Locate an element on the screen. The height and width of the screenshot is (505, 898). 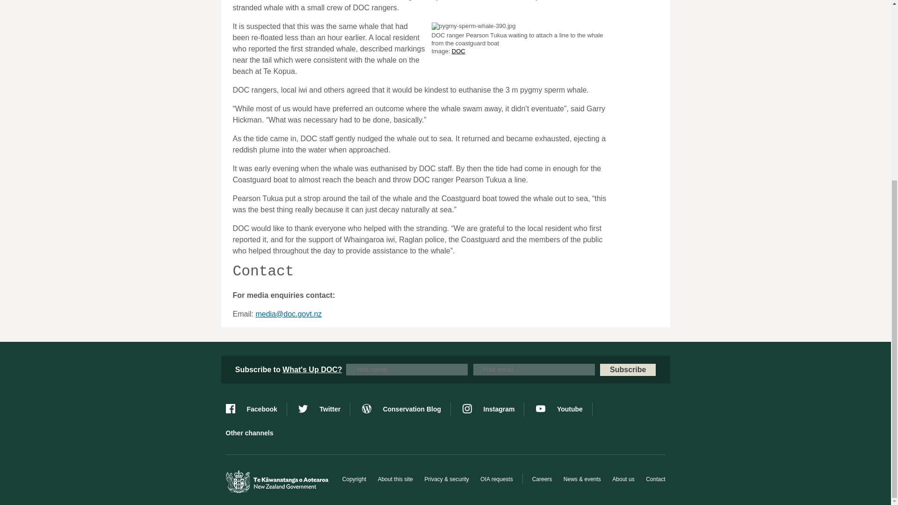
Subscribe is located at coordinates (628, 369).